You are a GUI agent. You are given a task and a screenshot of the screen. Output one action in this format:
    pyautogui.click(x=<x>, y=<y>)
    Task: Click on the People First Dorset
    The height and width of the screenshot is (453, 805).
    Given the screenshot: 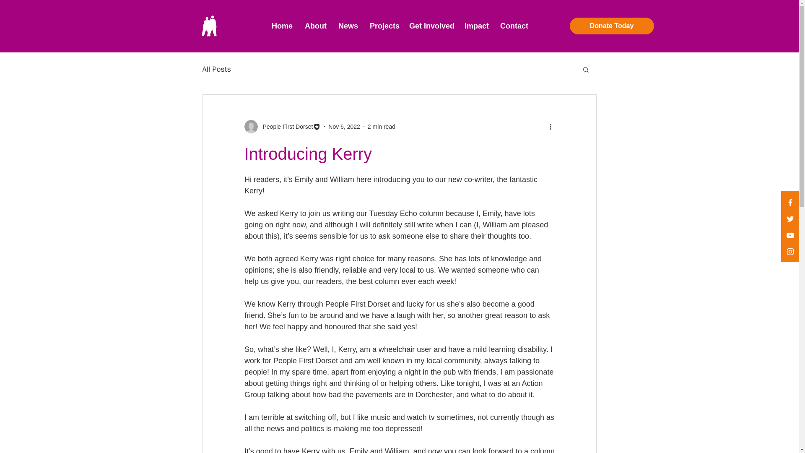 What is the action you would take?
    pyautogui.click(x=282, y=127)
    